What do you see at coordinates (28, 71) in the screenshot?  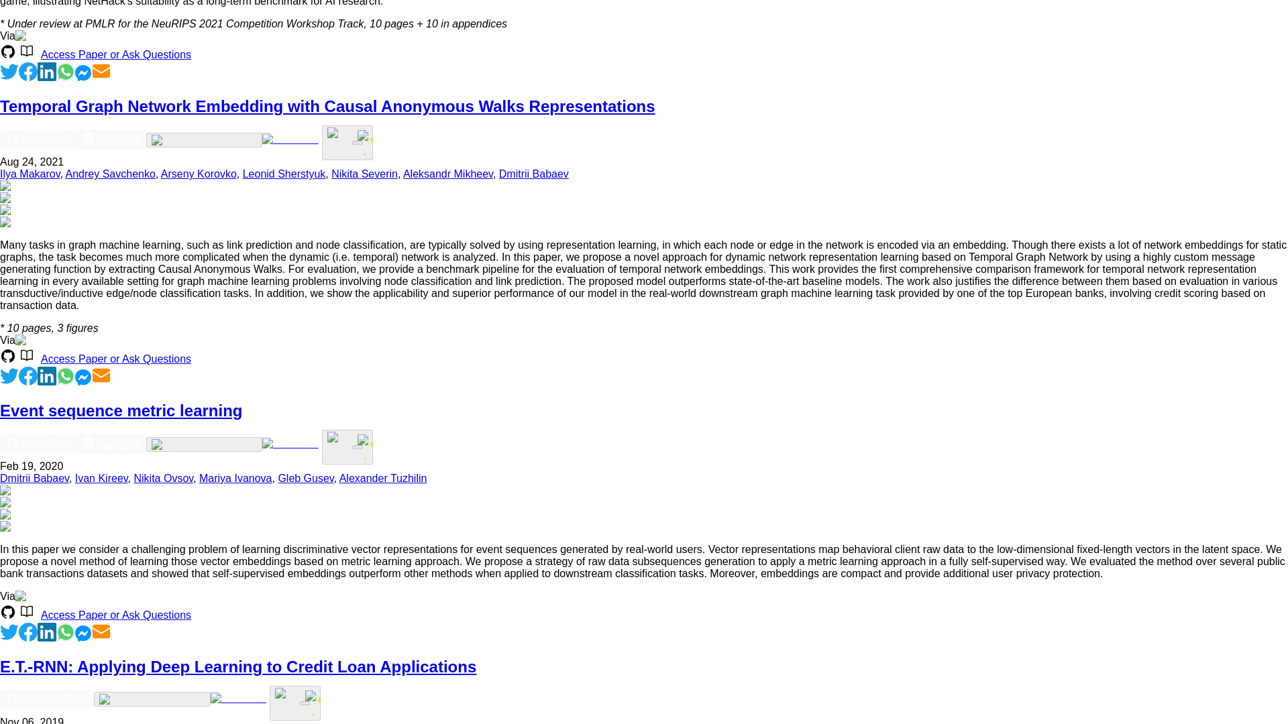 I see `Facebook Icon` at bounding box center [28, 71].